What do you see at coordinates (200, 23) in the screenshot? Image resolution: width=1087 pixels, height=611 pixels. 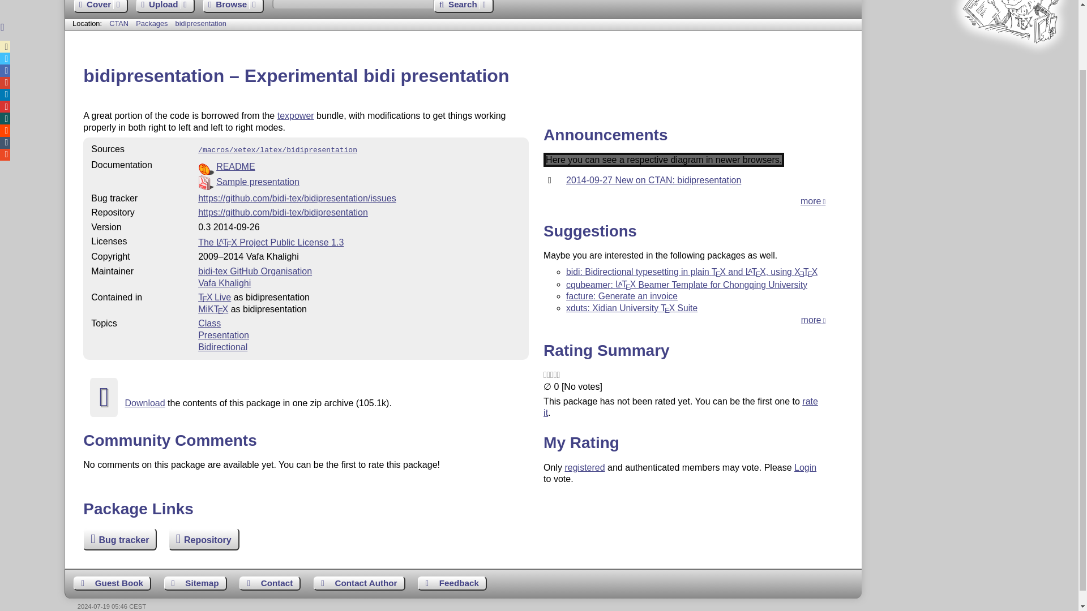 I see `bidipresentation` at bounding box center [200, 23].